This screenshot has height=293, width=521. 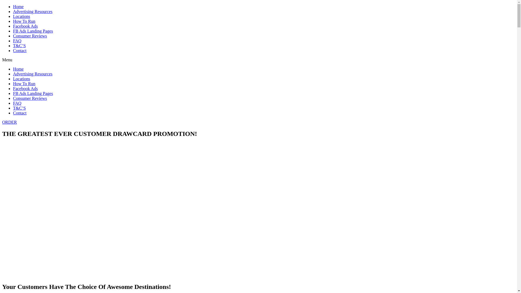 What do you see at coordinates (18, 69) in the screenshot?
I see `Home` at bounding box center [18, 69].